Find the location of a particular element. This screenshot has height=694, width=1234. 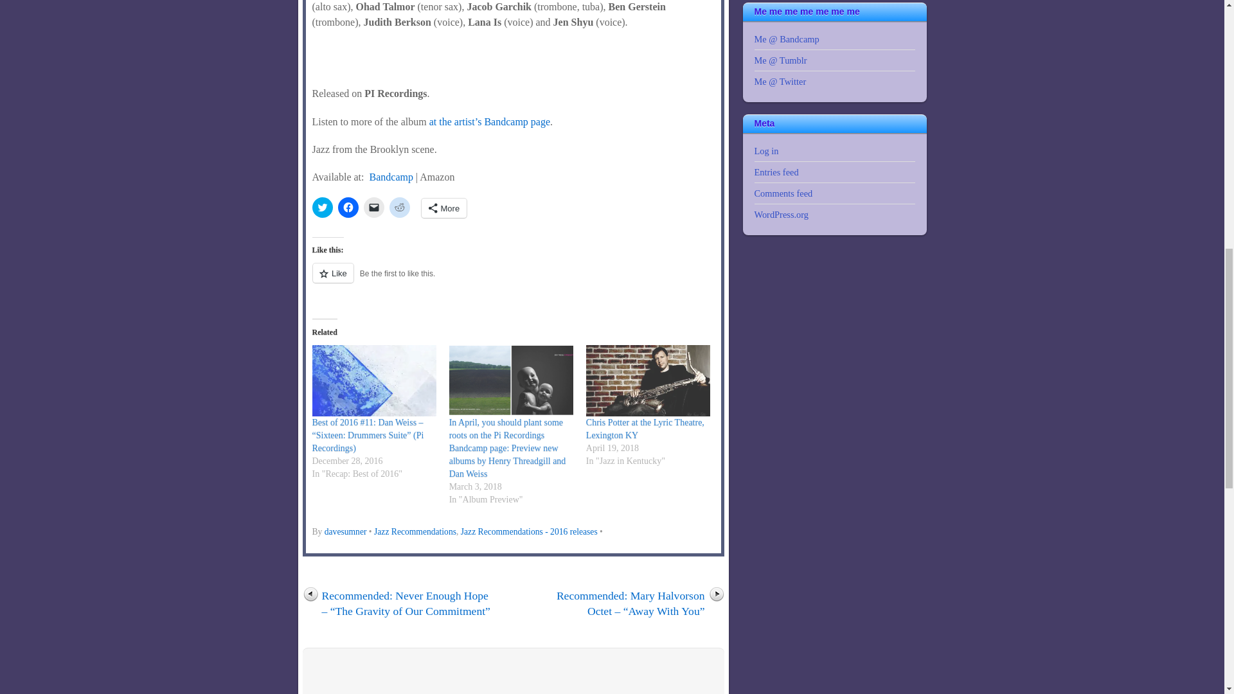

Bandcamp is located at coordinates (391, 177).